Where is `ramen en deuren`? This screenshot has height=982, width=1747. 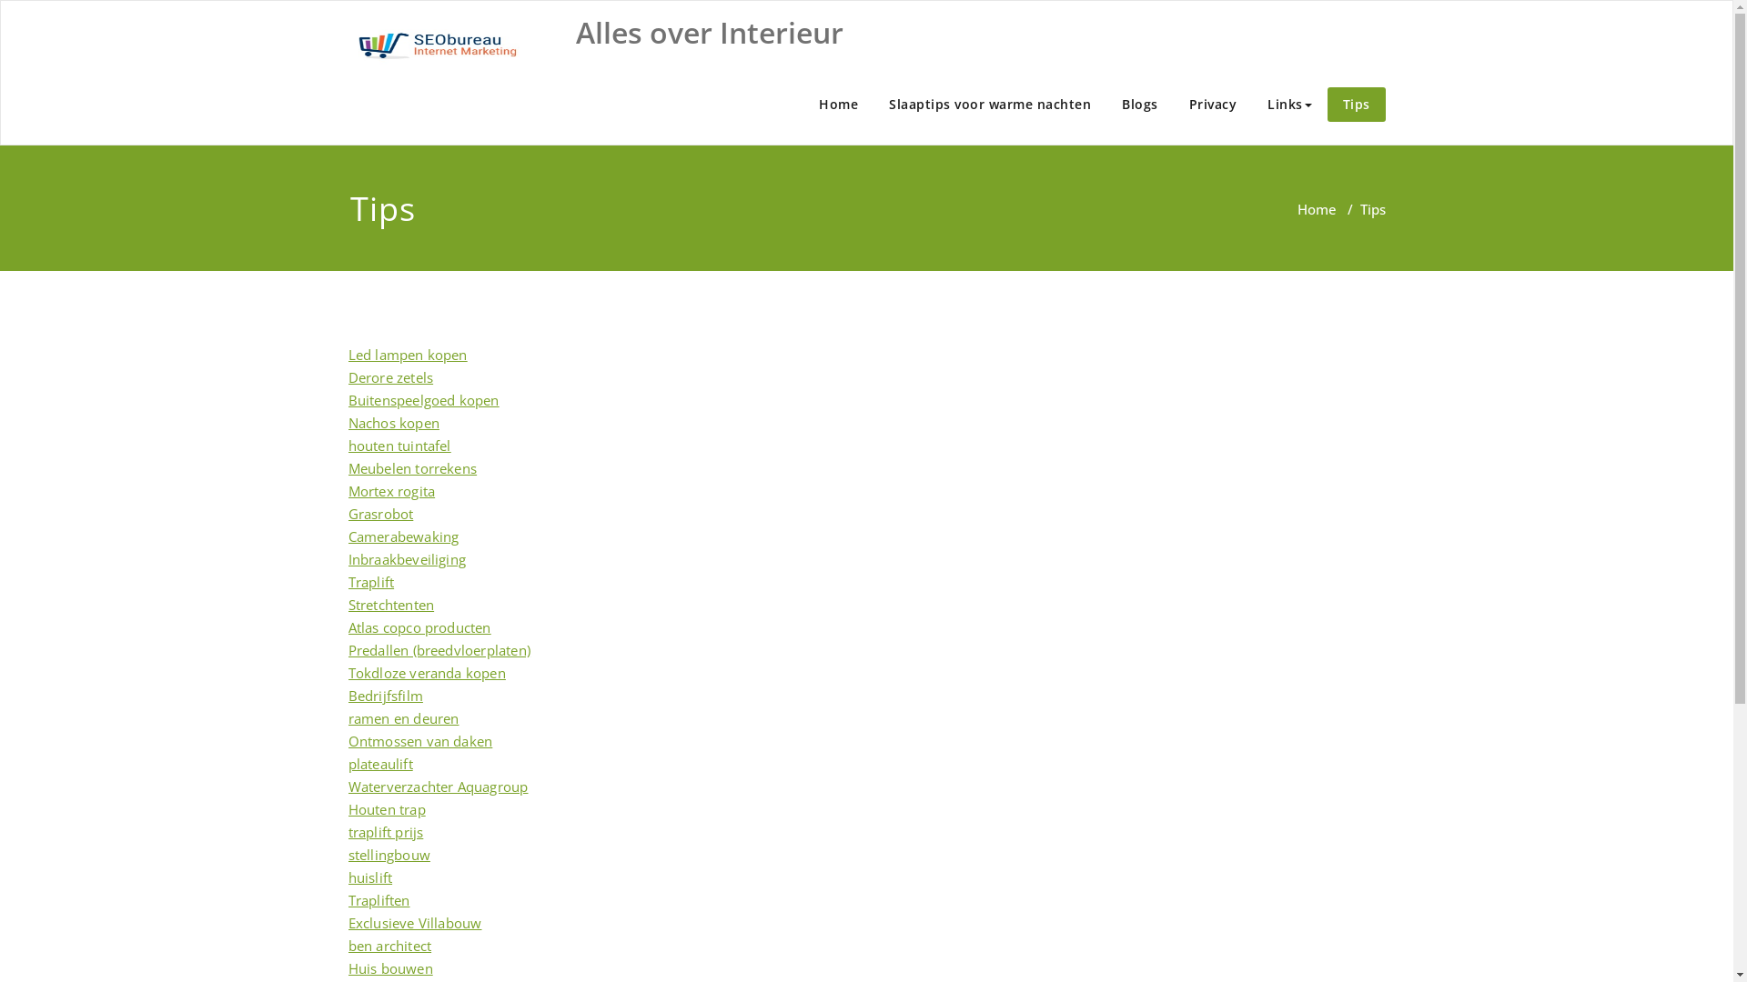 ramen en deuren is located at coordinates (403, 718).